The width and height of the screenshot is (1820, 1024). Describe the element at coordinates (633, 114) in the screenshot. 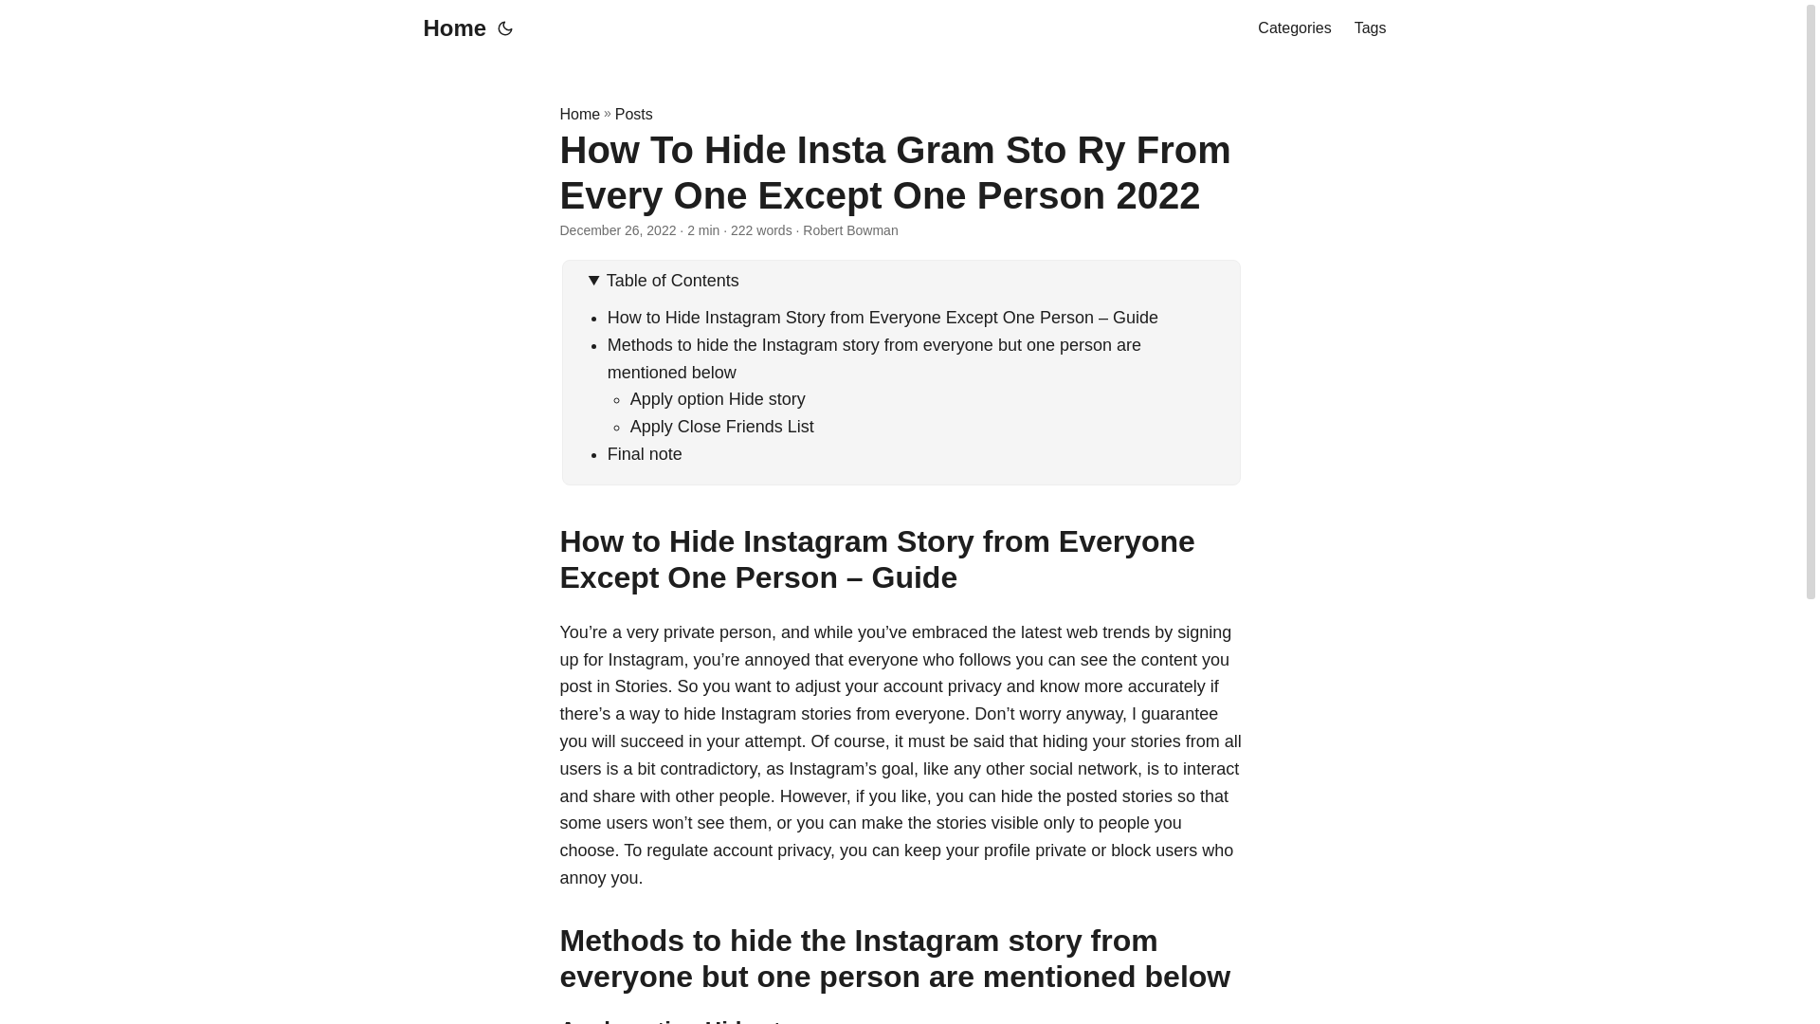

I see `Posts` at that location.